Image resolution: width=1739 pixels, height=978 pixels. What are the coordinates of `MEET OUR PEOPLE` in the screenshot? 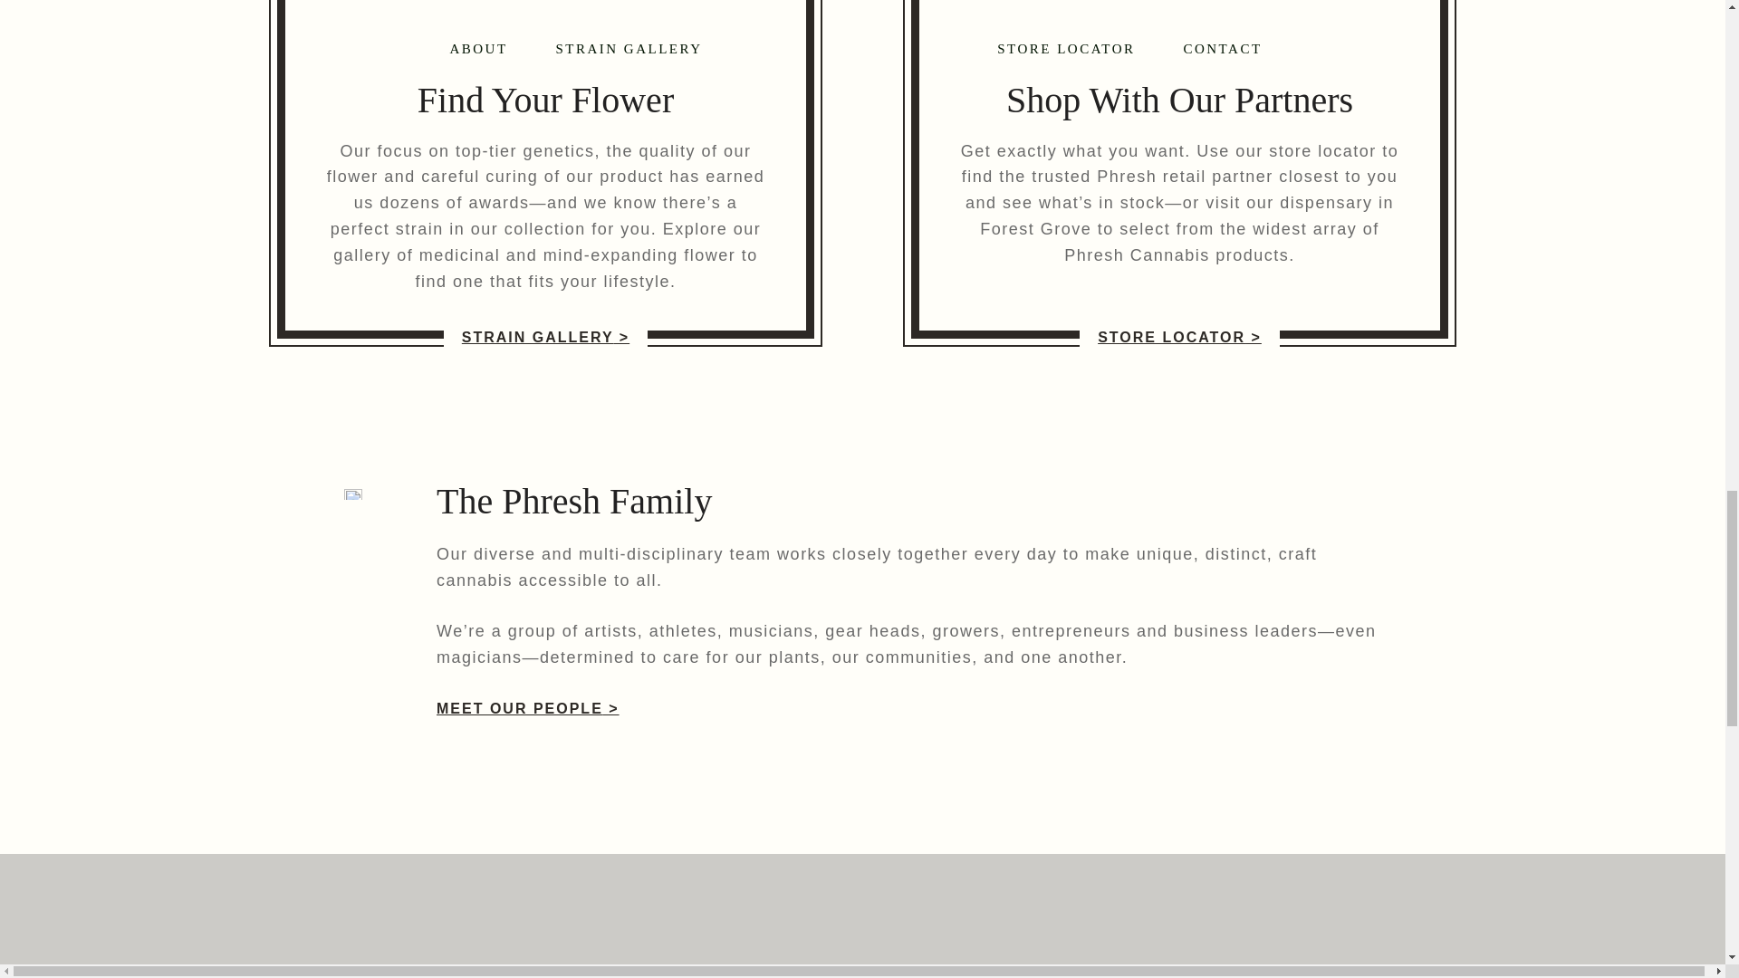 It's located at (527, 708).